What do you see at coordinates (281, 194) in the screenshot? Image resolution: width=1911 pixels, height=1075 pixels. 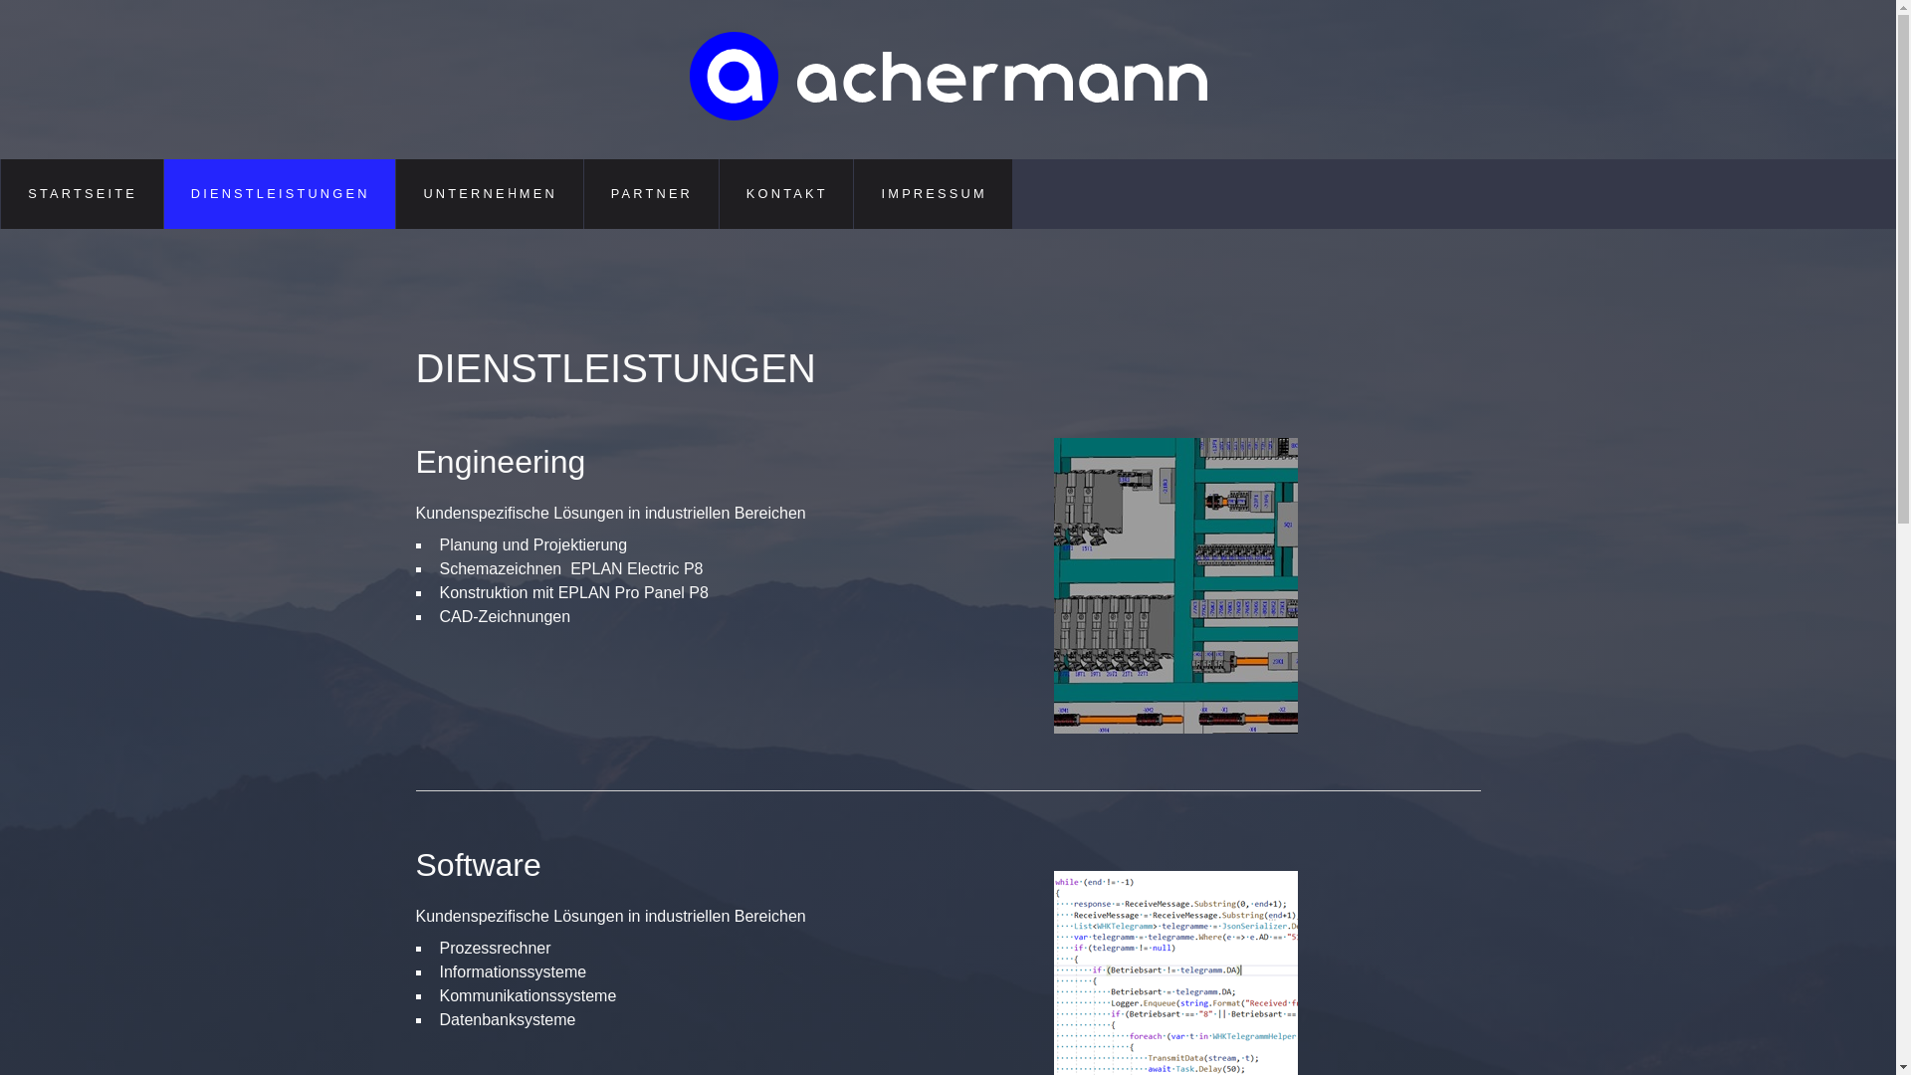 I see `DIENSTLEISTUNGEN` at bounding box center [281, 194].